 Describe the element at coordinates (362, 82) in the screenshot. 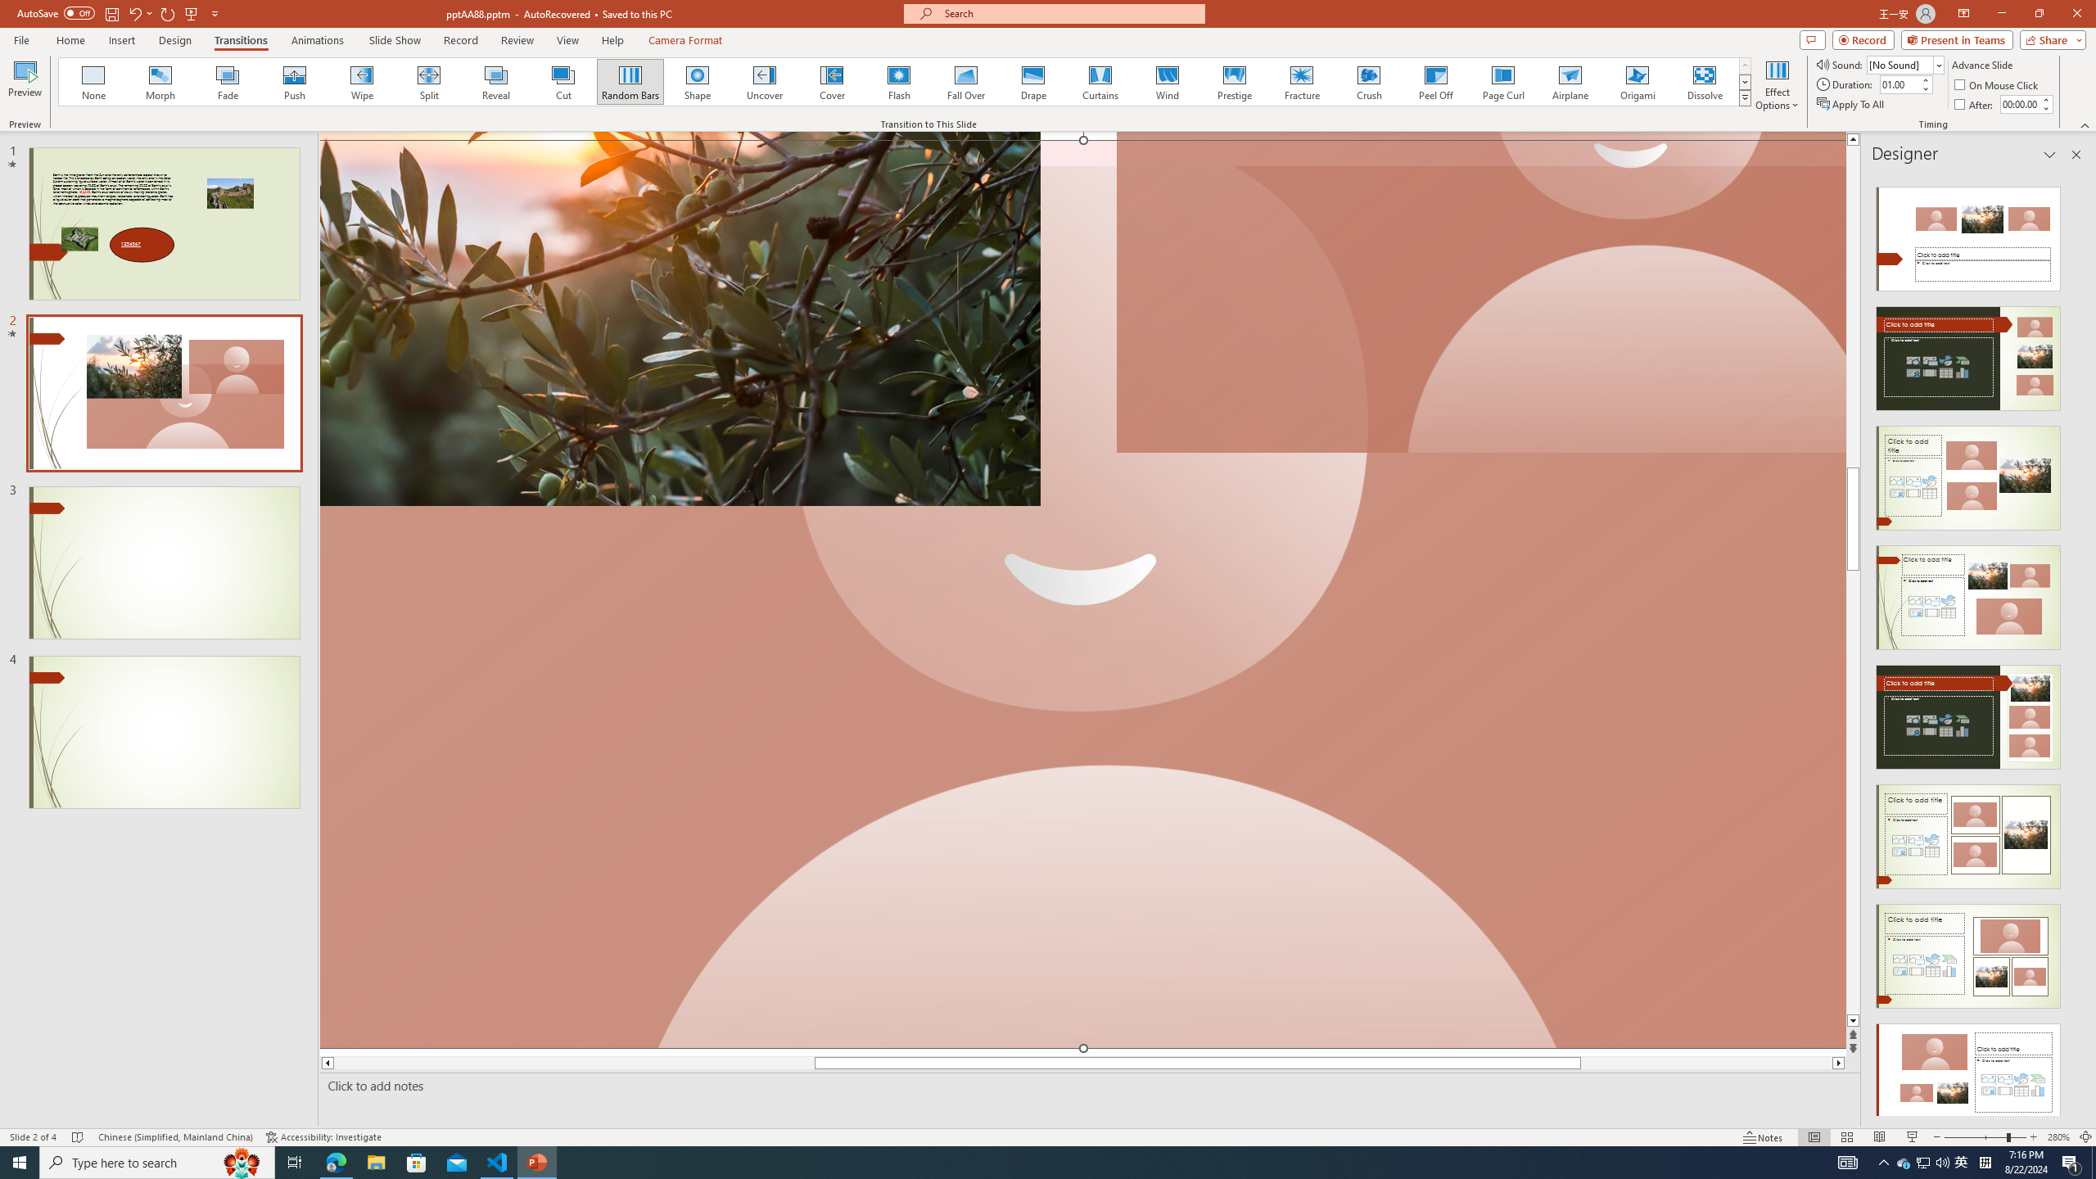

I see `Wipe` at that location.